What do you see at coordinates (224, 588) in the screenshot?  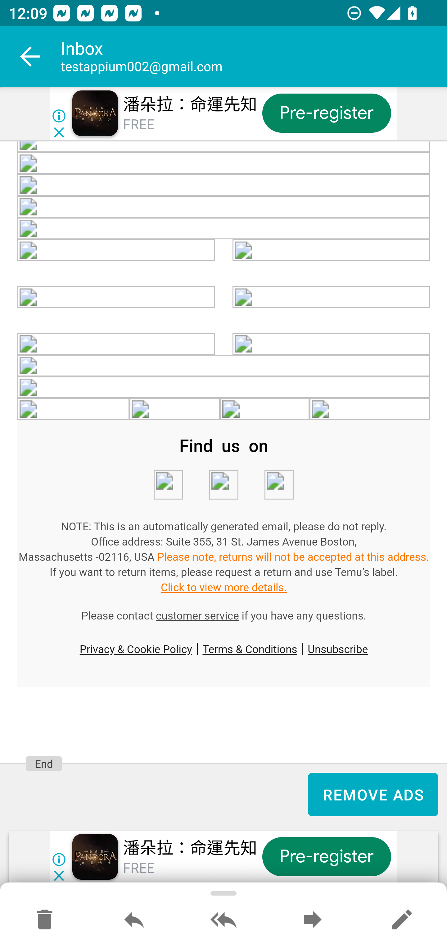 I see `Click to view more details.` at bounding box center [224, 588].